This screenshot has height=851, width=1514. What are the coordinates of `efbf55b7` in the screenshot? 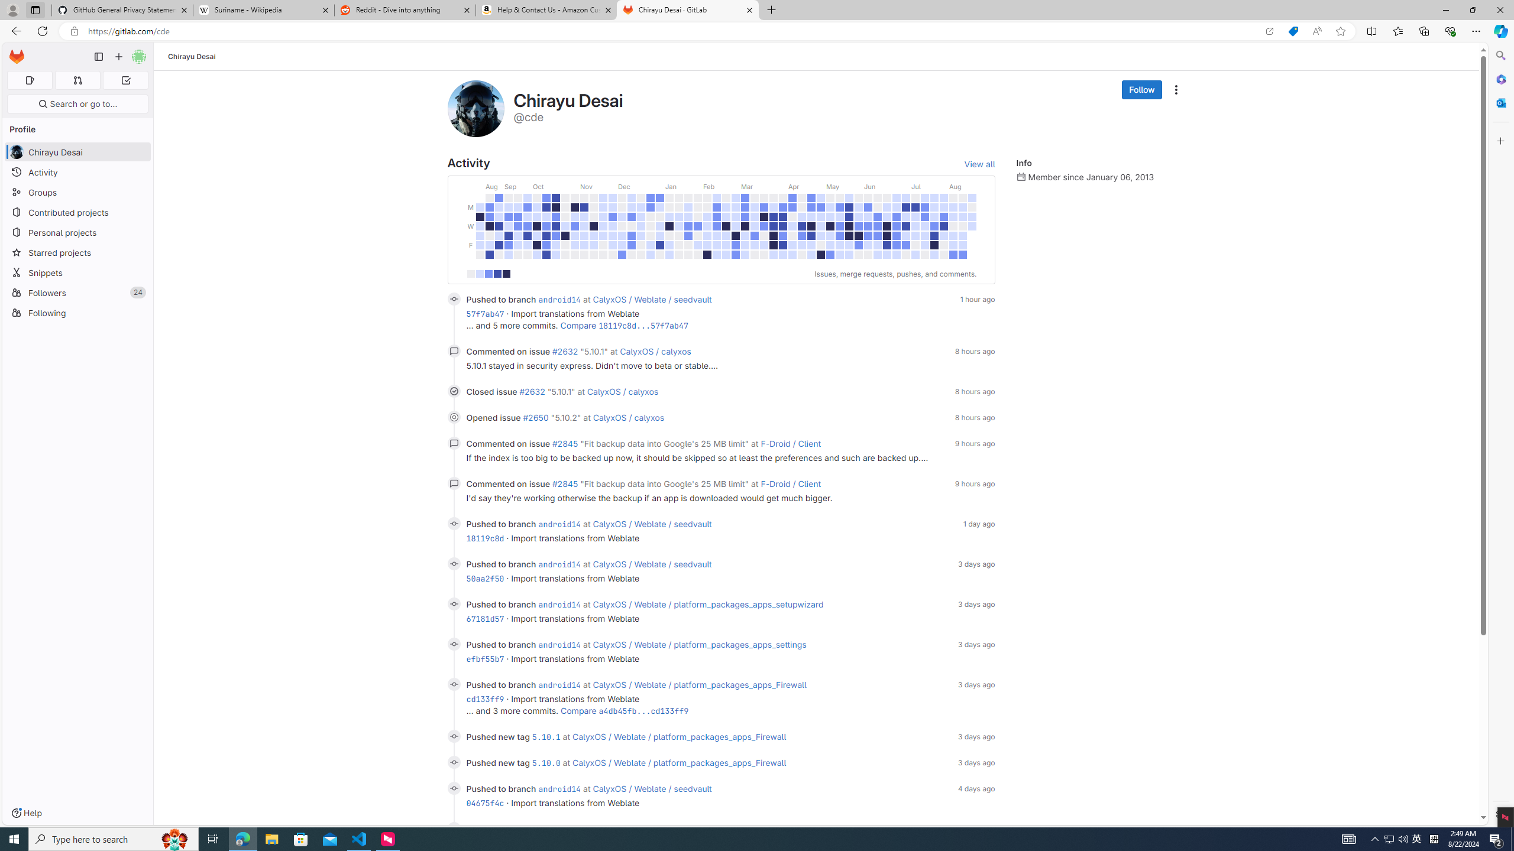 It's located at (485, 658).